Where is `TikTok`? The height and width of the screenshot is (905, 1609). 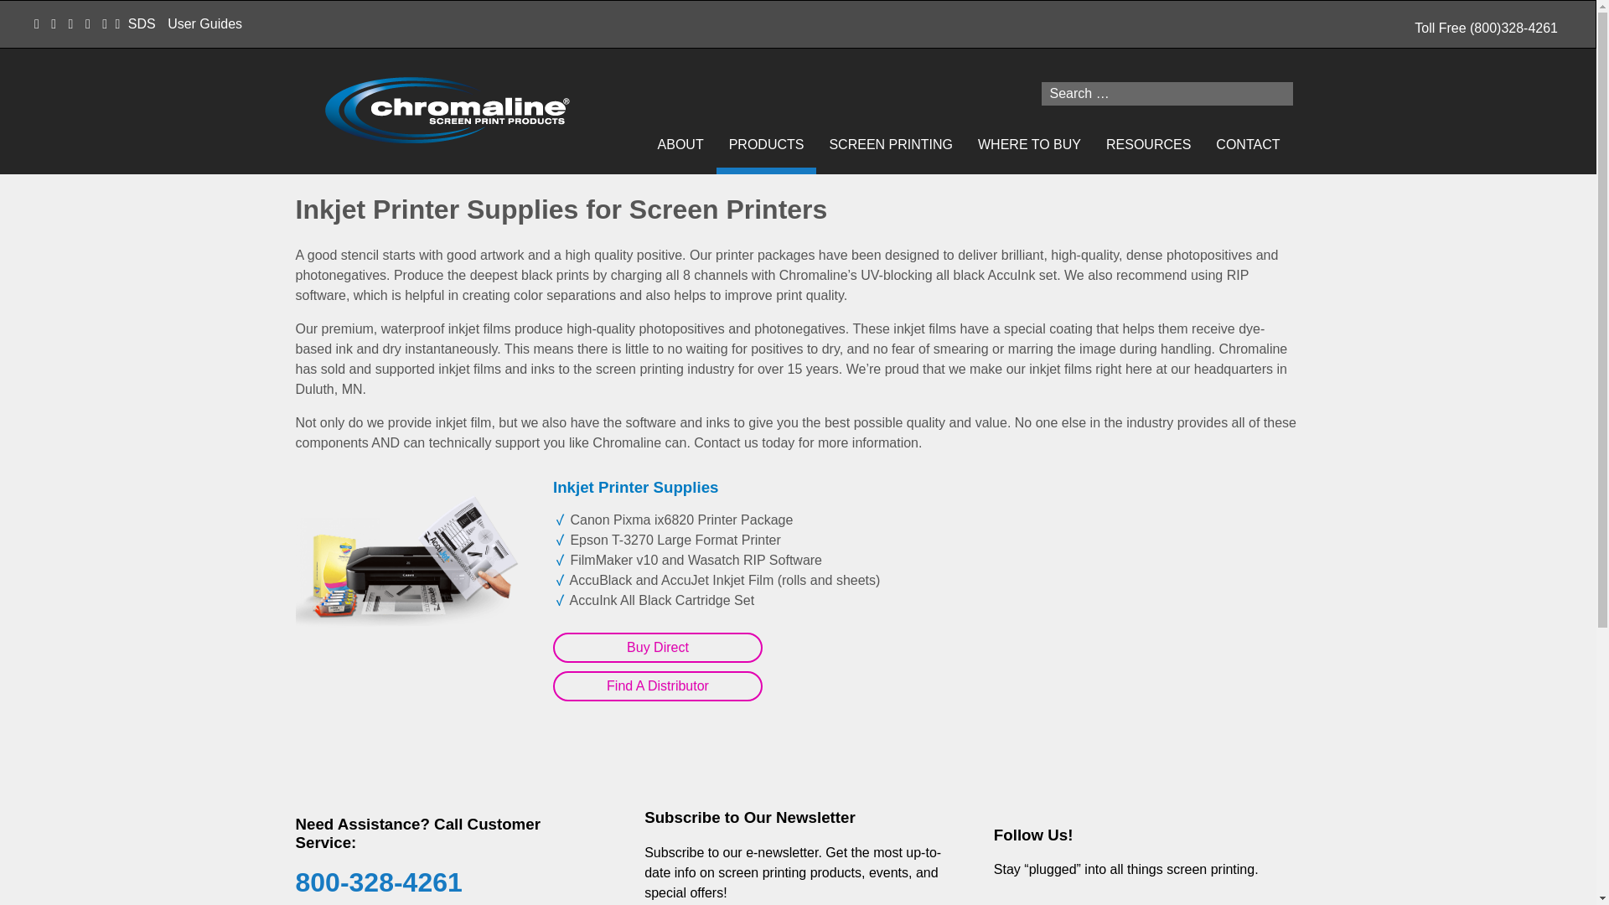
TikTok is located at coordinates (1140, 898).